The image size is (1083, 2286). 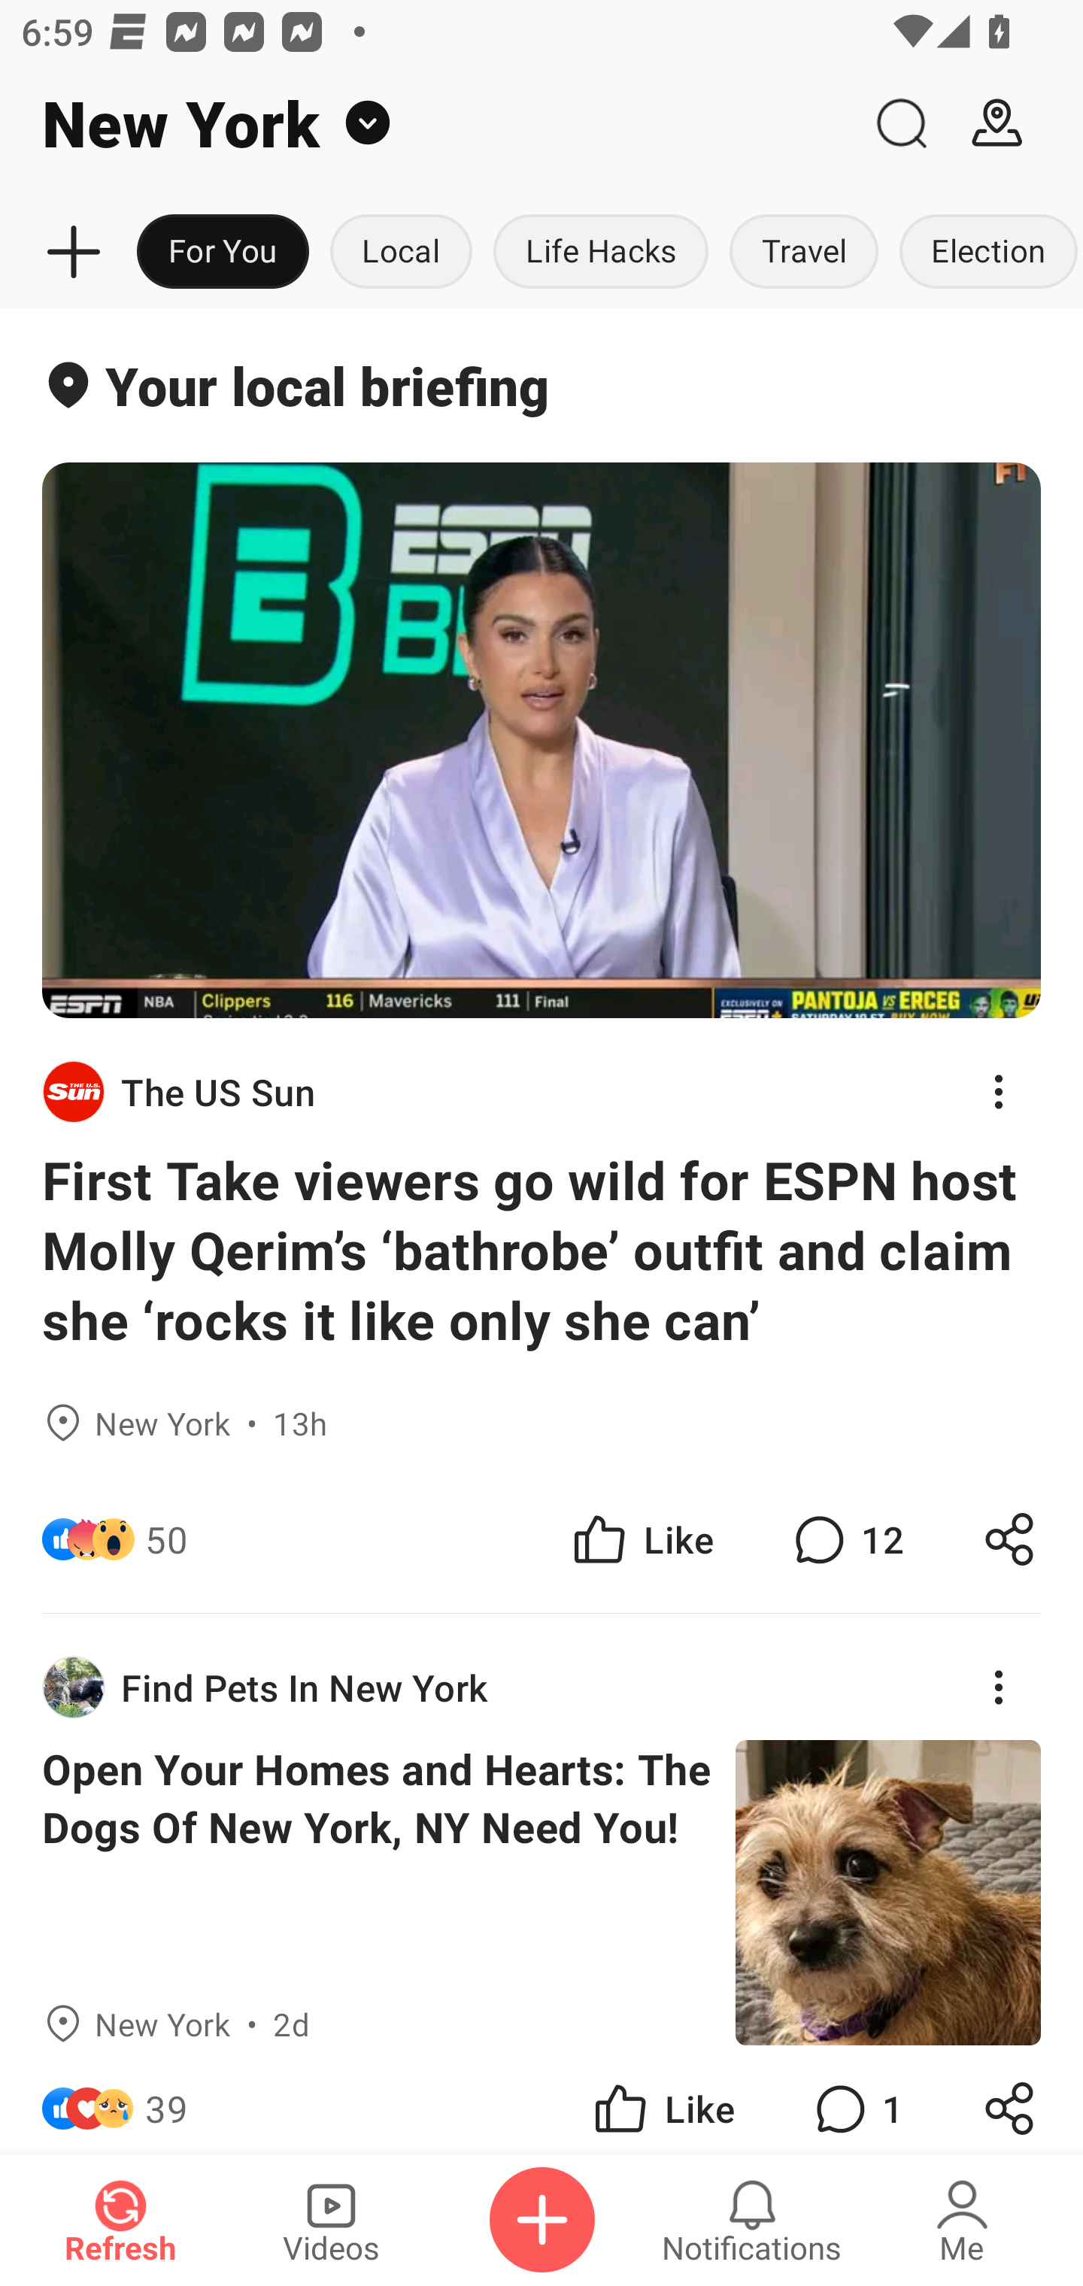 What do you see at coordinates (856, 2100) in the screenshot?
I see `1` at bounding box center [856, 2100].